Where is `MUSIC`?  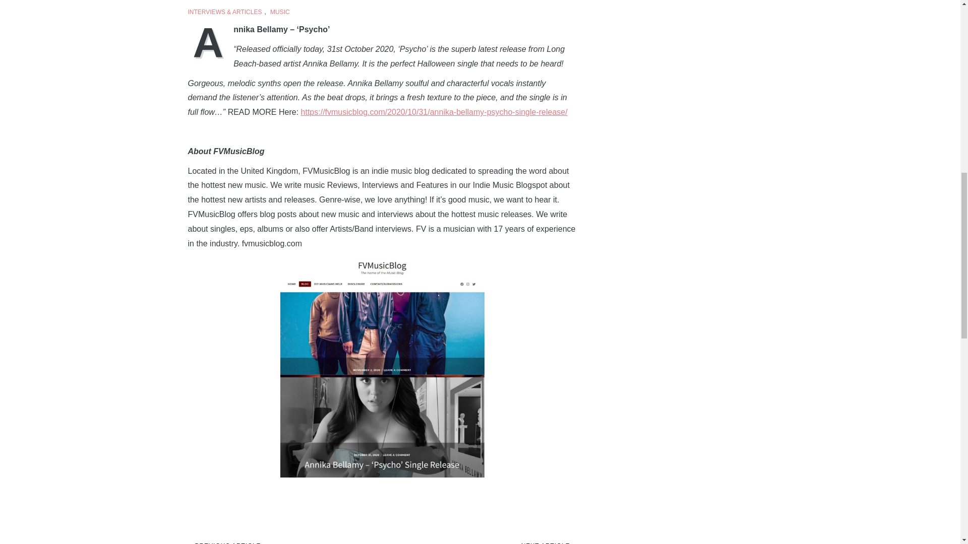
MUSIC is located at coordinates (279, 12).